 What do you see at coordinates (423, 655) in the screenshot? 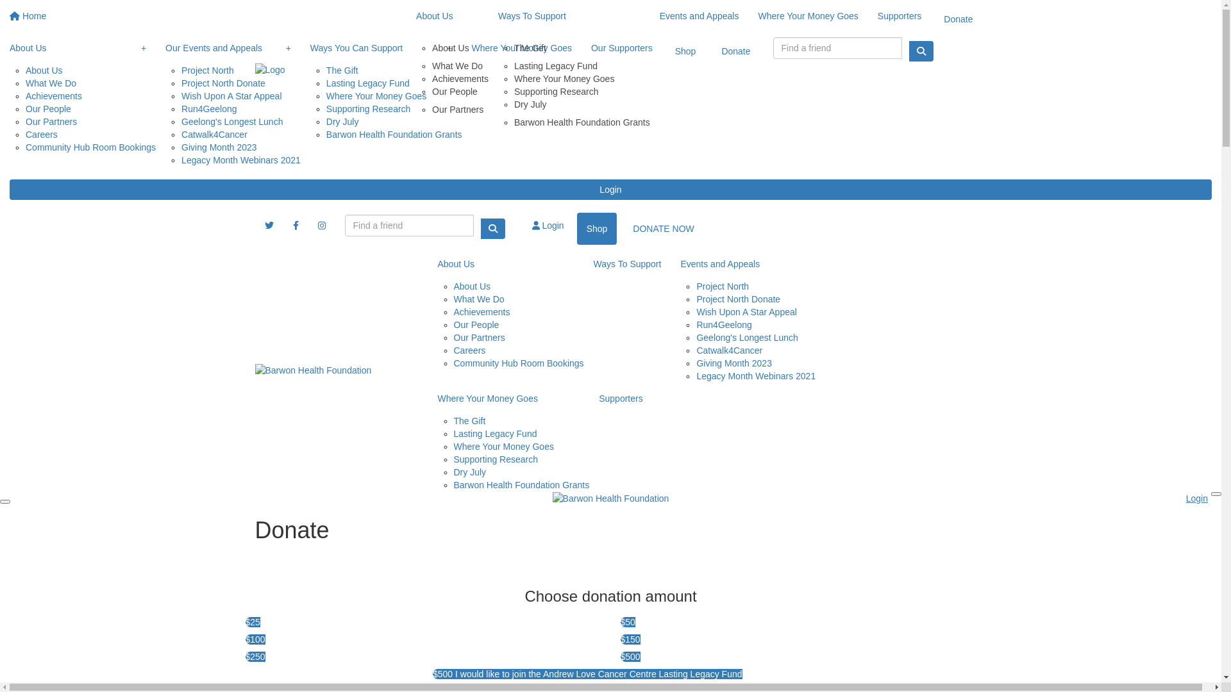
I see `$250` at bounding box center [423, 655].